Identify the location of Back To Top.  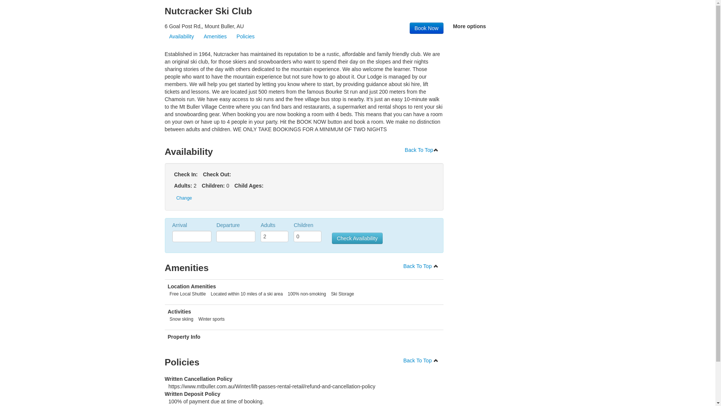
(422, 150).